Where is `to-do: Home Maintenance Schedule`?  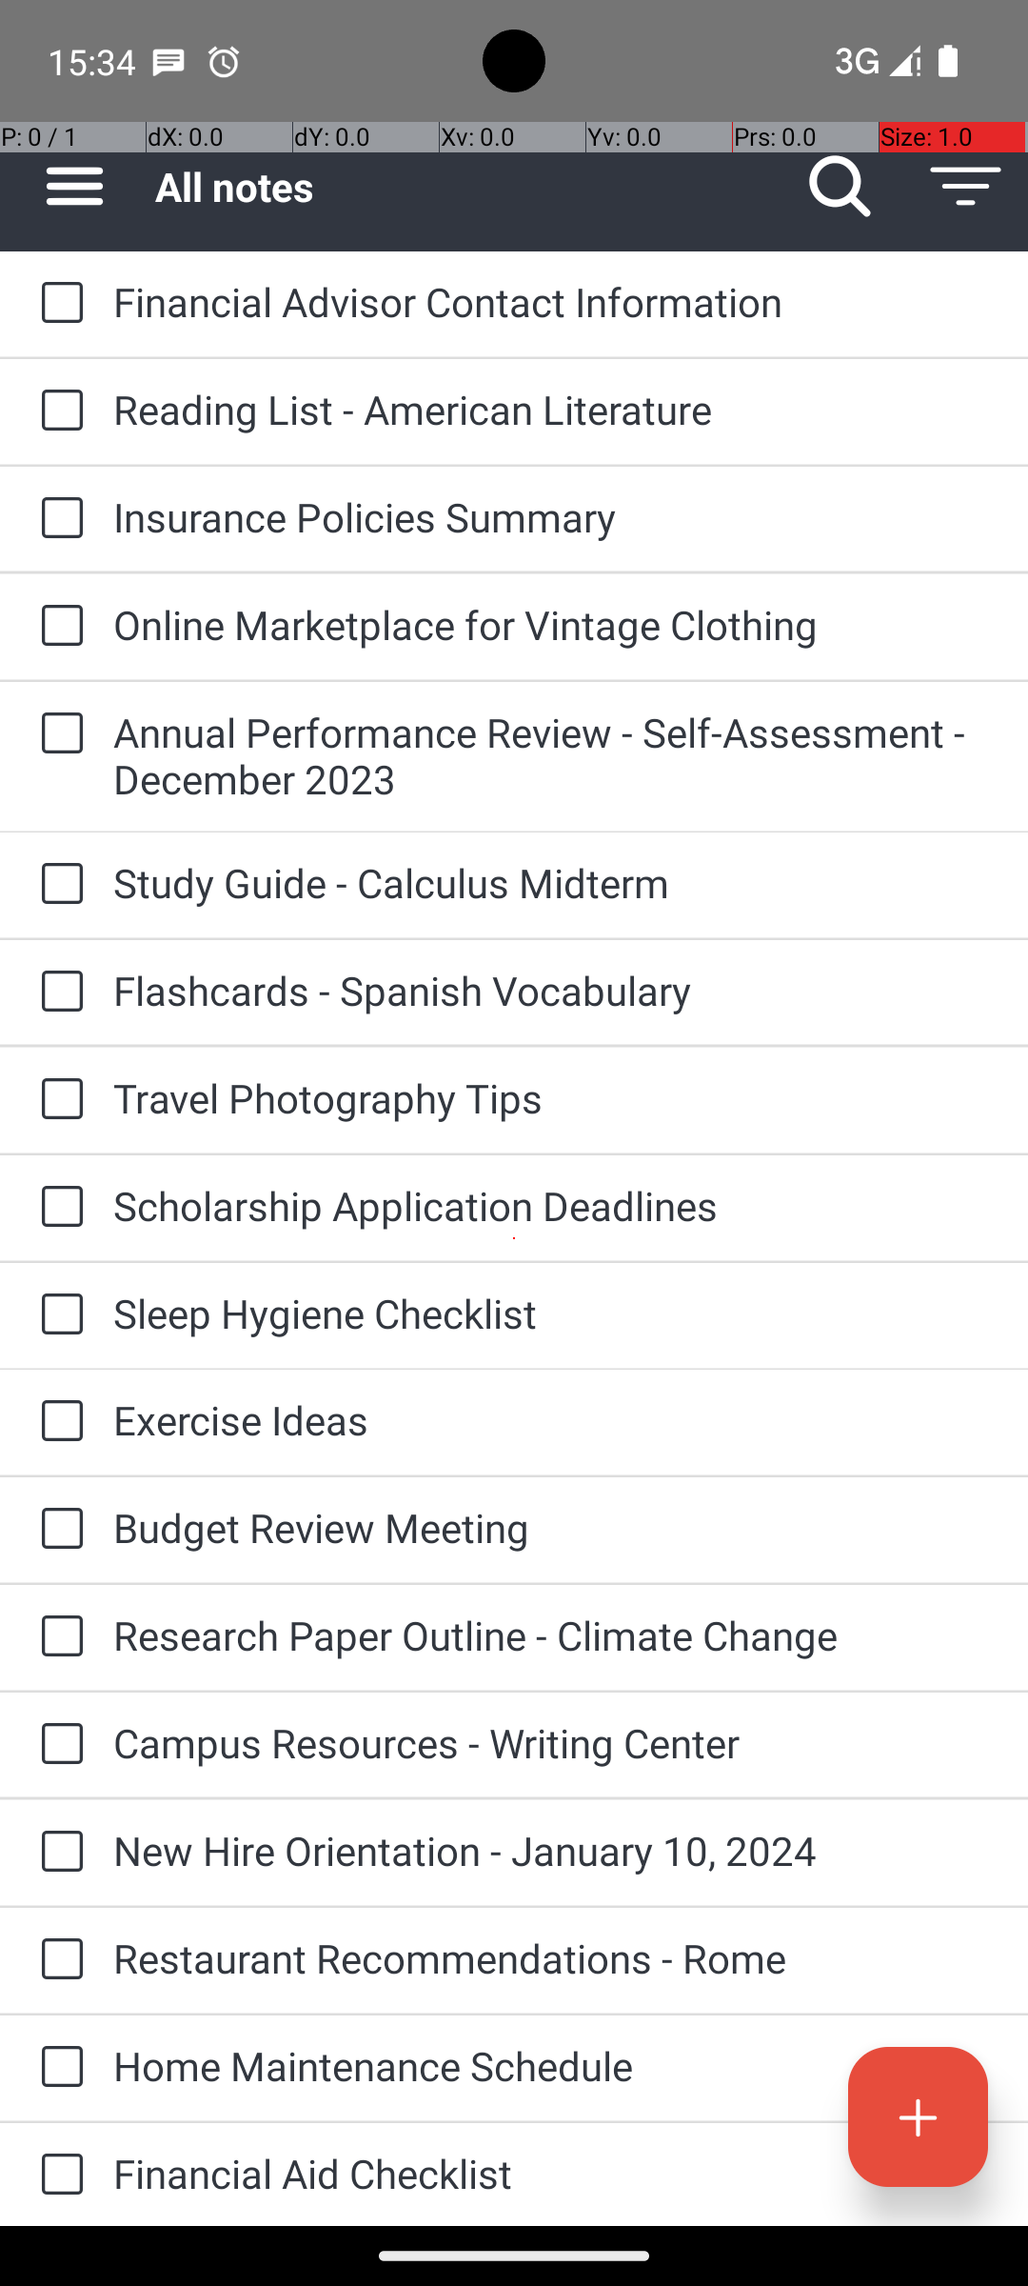
to-do: Home Maintenance Schedule is located at coordinates (57, 2068).